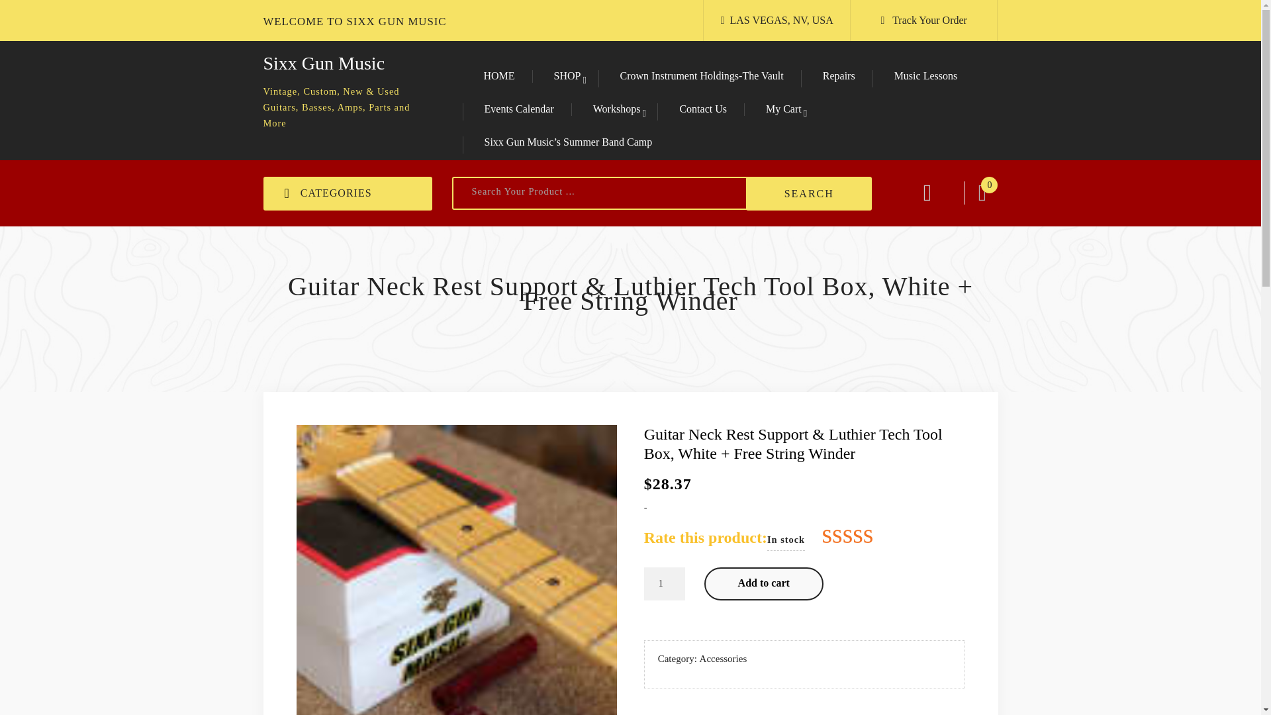 This screenshot has height=715, width=1271. What do you see at coordinates (703, 111) in the screenshot?
I see `Contact Us` at bounding box center [703, 111].